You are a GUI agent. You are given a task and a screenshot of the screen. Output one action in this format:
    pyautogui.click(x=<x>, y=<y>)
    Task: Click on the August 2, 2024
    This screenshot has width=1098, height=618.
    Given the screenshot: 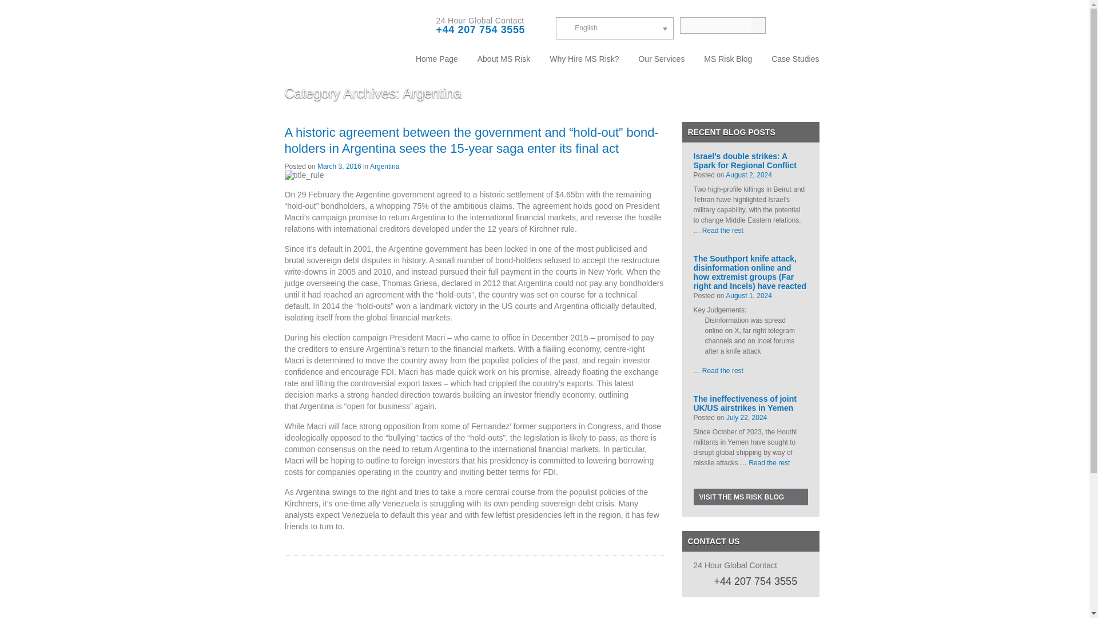 What is the action you would take?
    pyautogui.click(x=749, y=175)
    